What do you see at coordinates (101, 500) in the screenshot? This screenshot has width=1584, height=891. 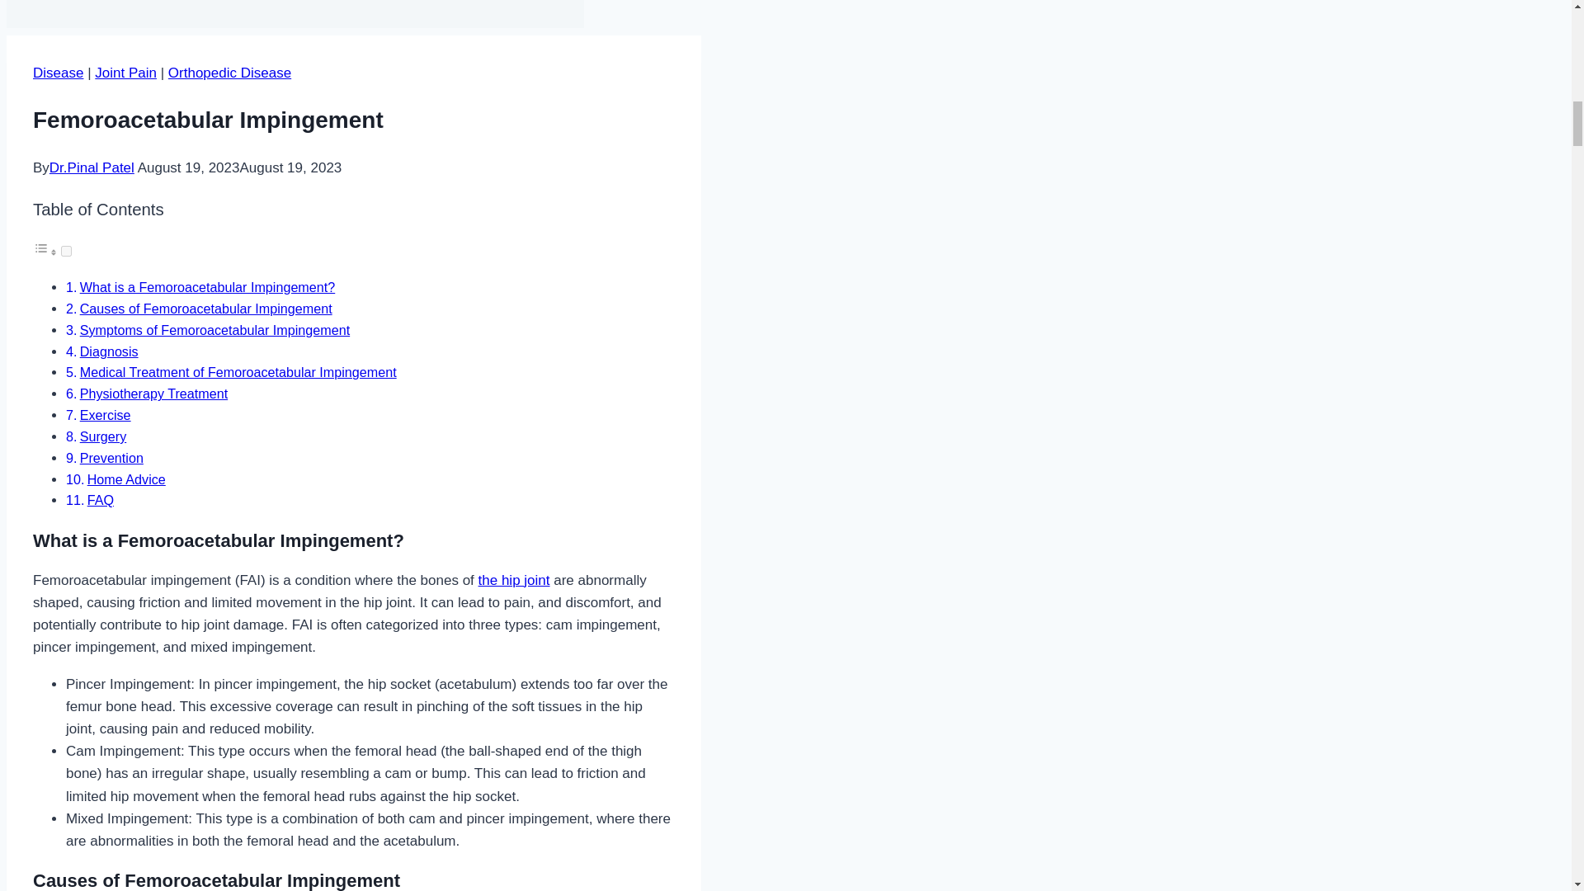 I see `FAQ` at bounding box center [101, 500].